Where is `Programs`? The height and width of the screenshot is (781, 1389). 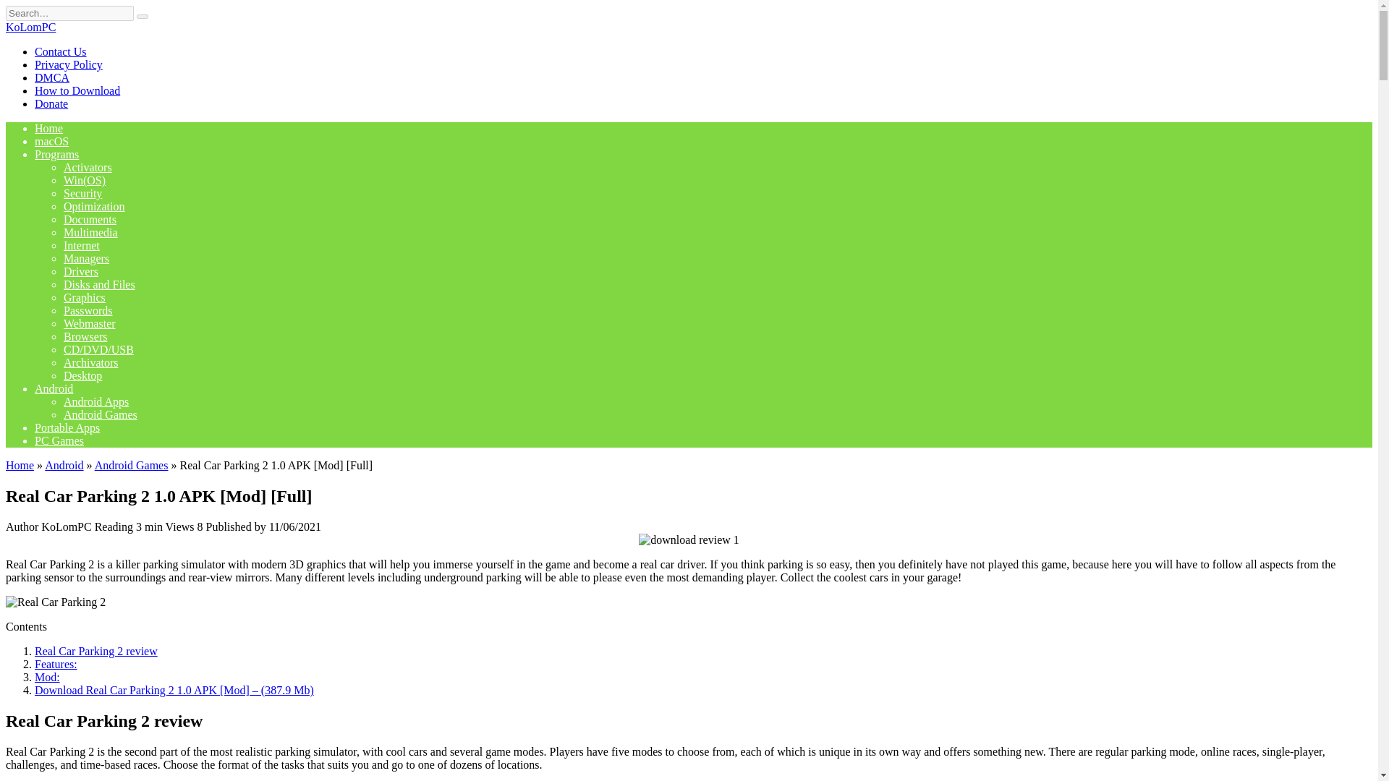
Programs is located at coordinates (56, 155).